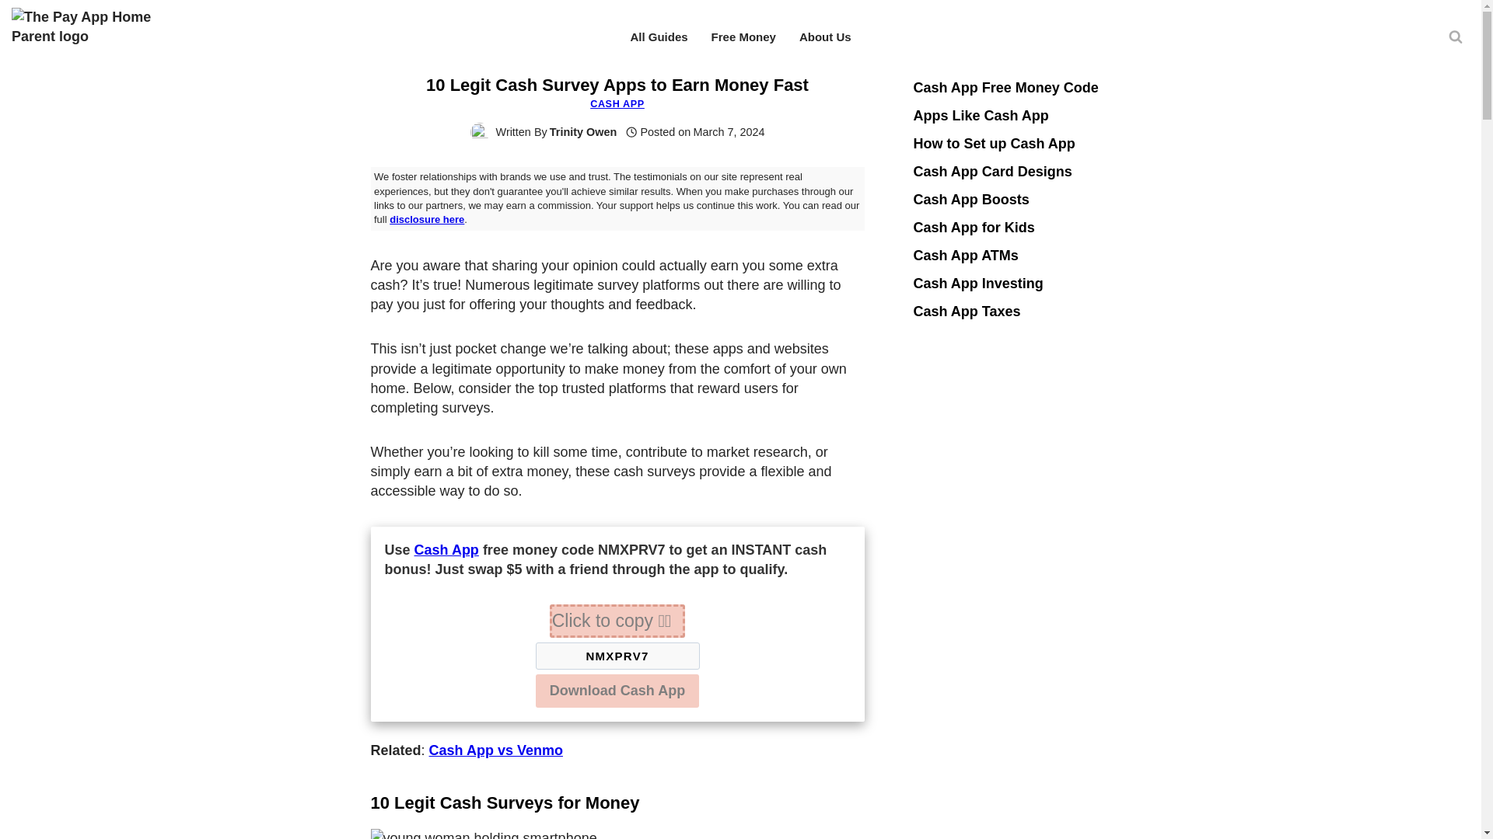 This screenshot has width=1493, height=839. I want to click on CASH APP, so click(617, 104).